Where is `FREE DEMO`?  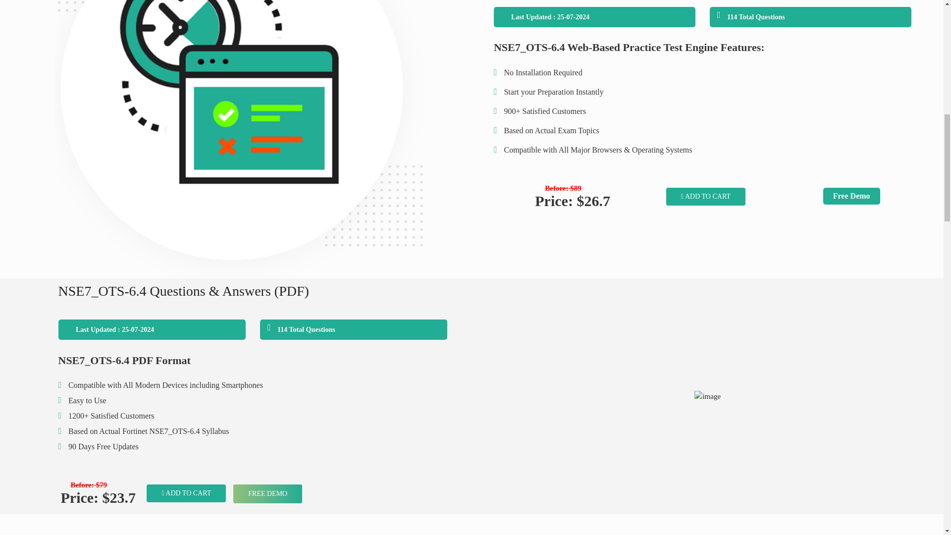
FREE DEMO is located at coordinates (267, 494).